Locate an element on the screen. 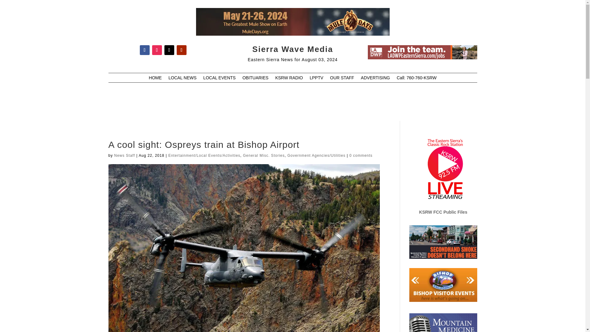 The width and height of the screenshot is (590, 332). OUR STAFF is located at coordinates (342, 79).